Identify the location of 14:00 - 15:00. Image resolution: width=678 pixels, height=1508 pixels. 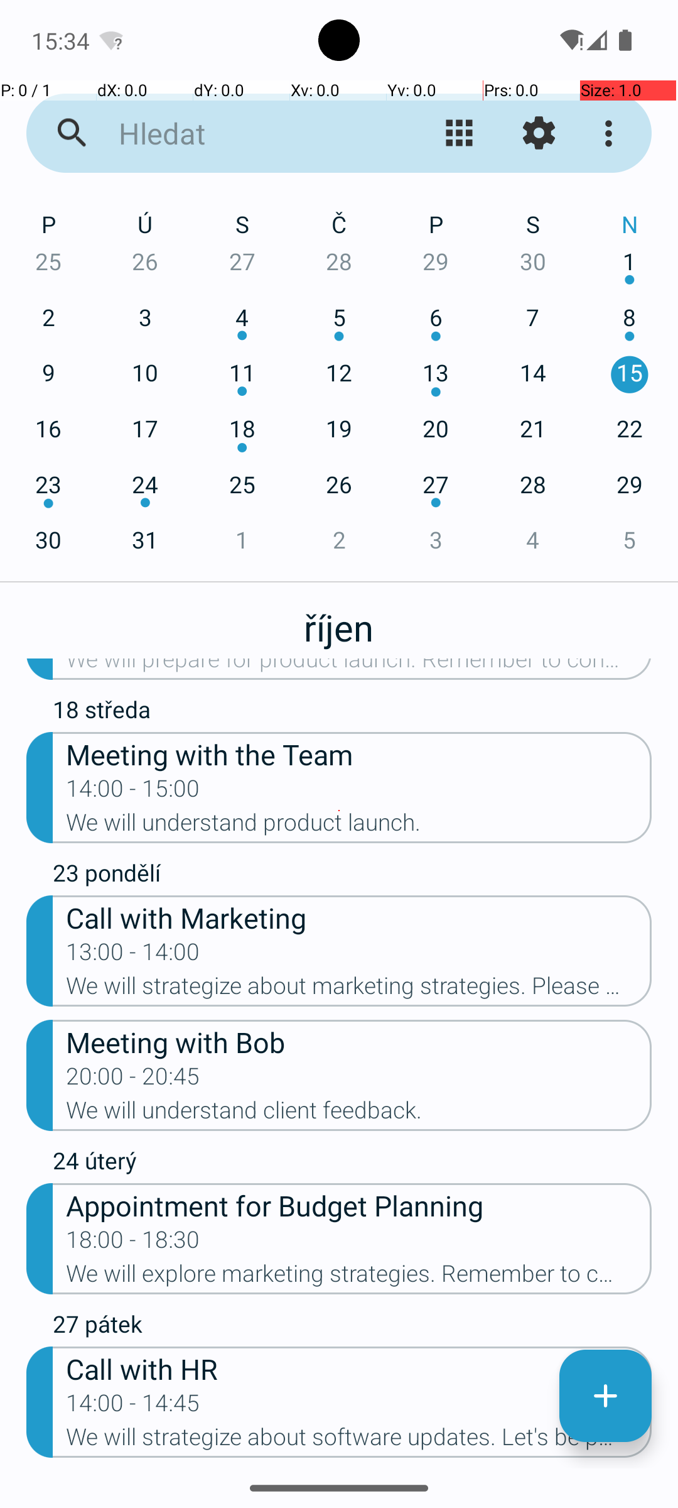
(133, 792).